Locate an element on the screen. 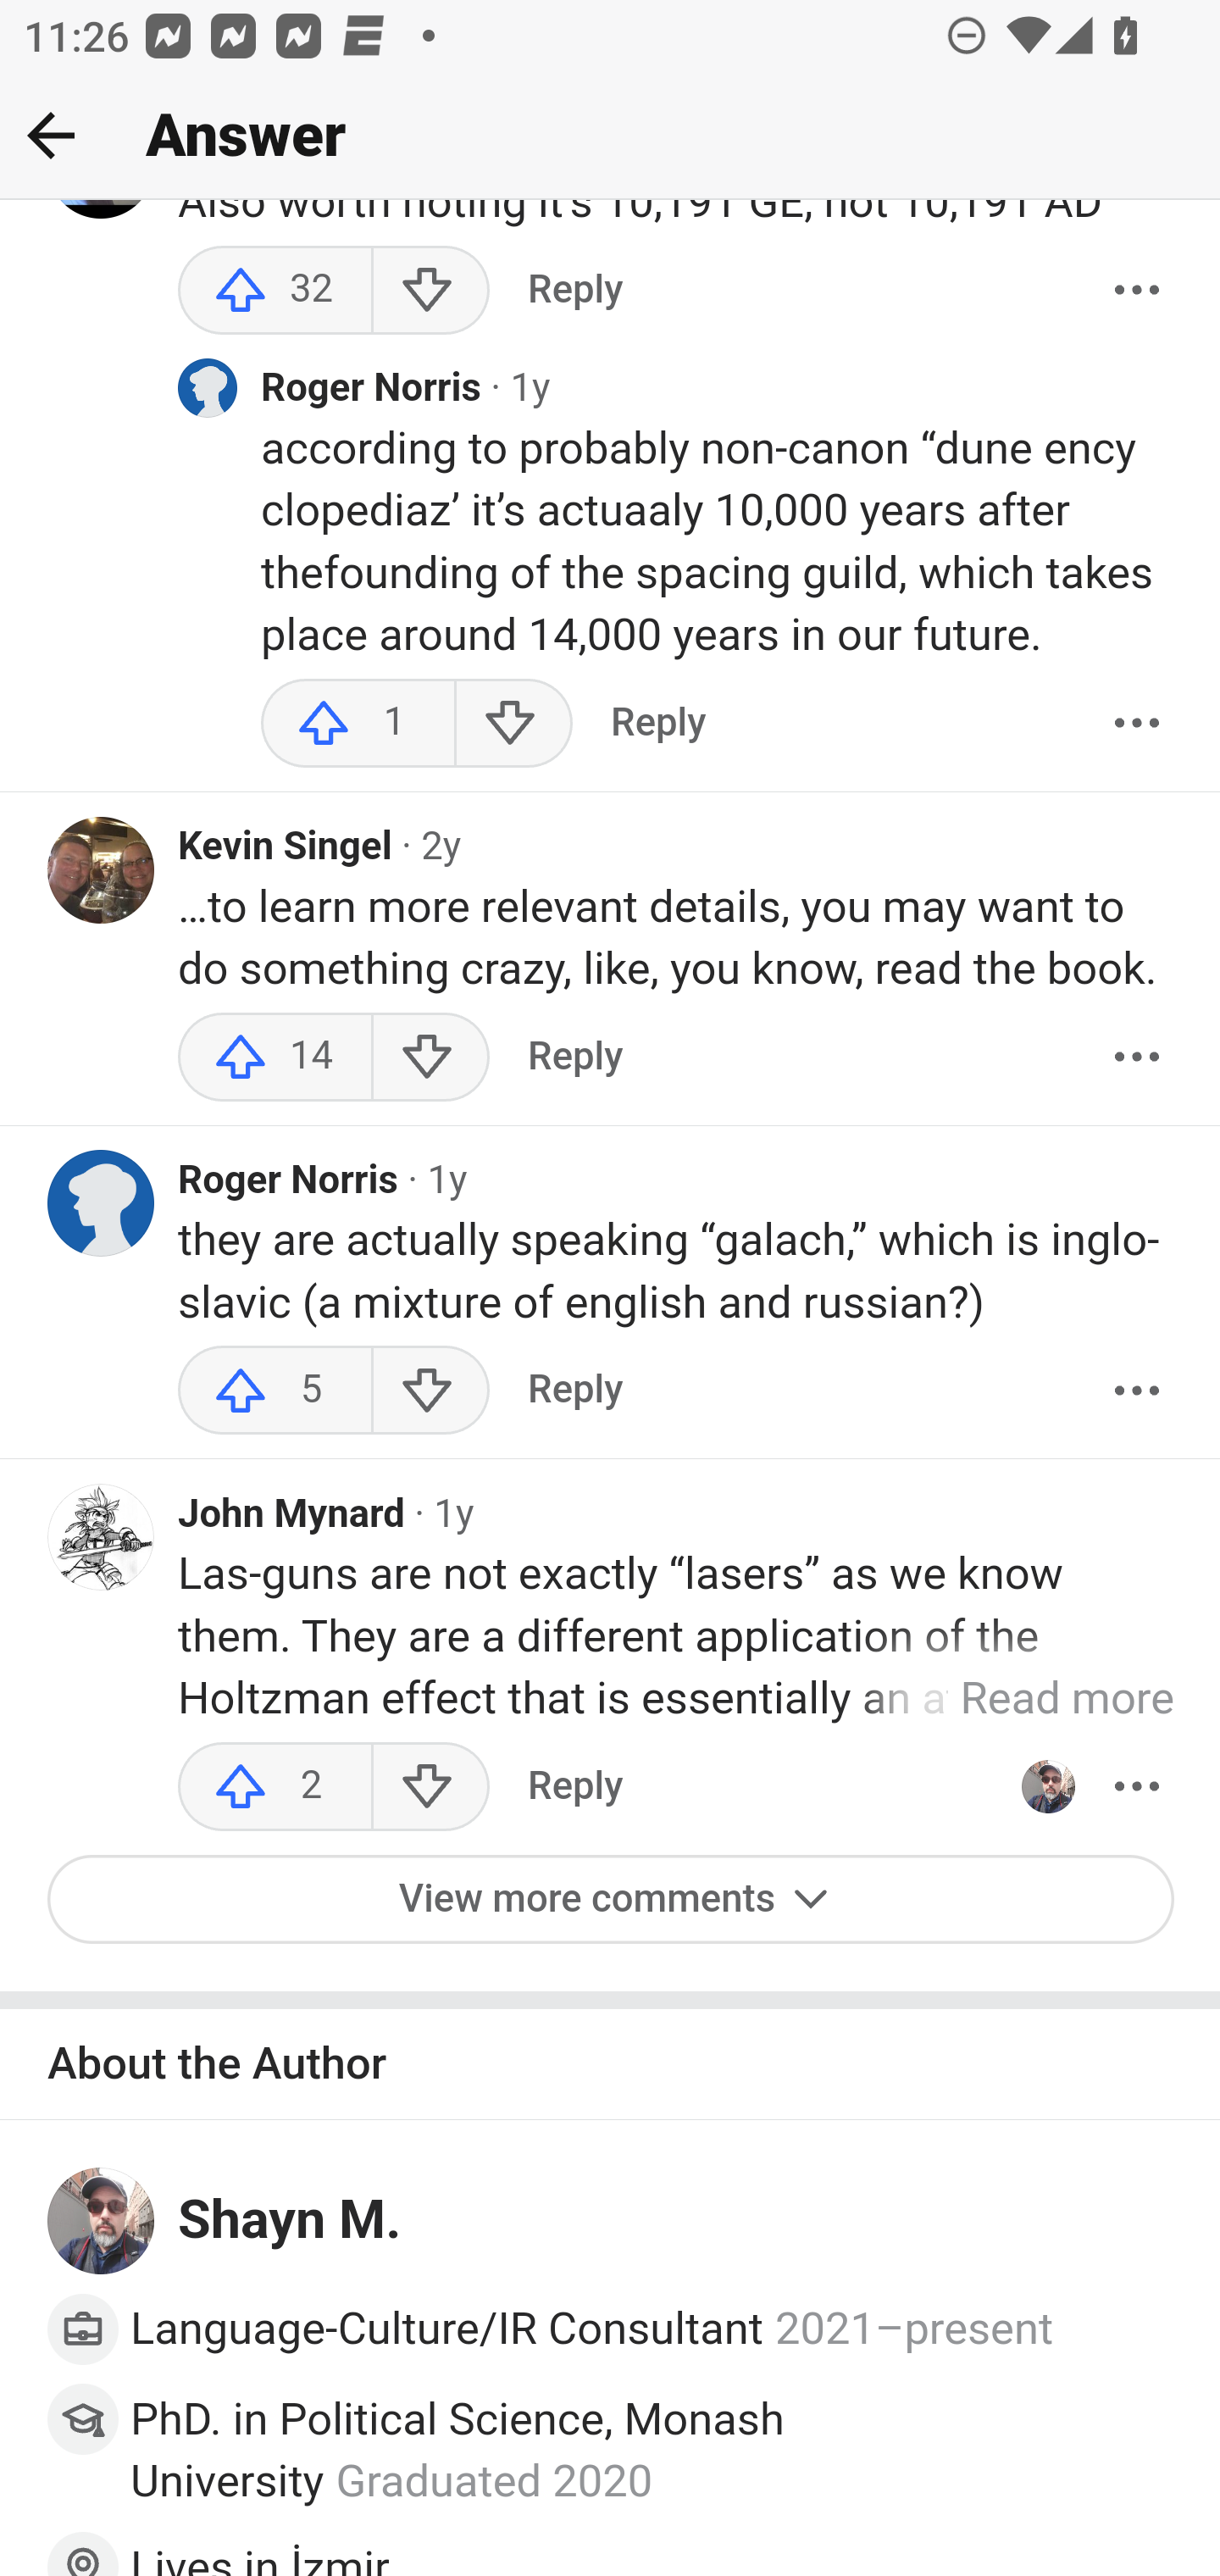 Image resolution: width=1220 pixels, height=2576 pixels. More is located at coordinates (1136, 1393).